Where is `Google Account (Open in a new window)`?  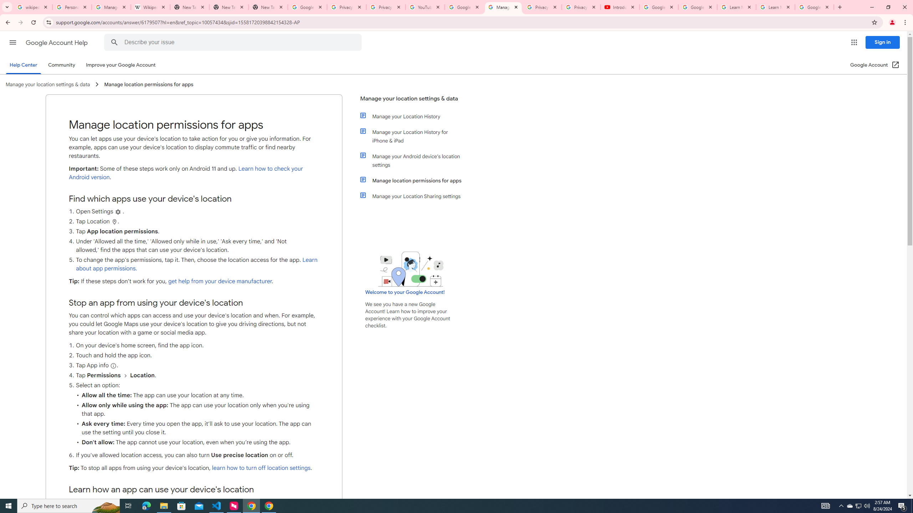 Google Account (Open in a new window) is located at coordinates (875, 65).